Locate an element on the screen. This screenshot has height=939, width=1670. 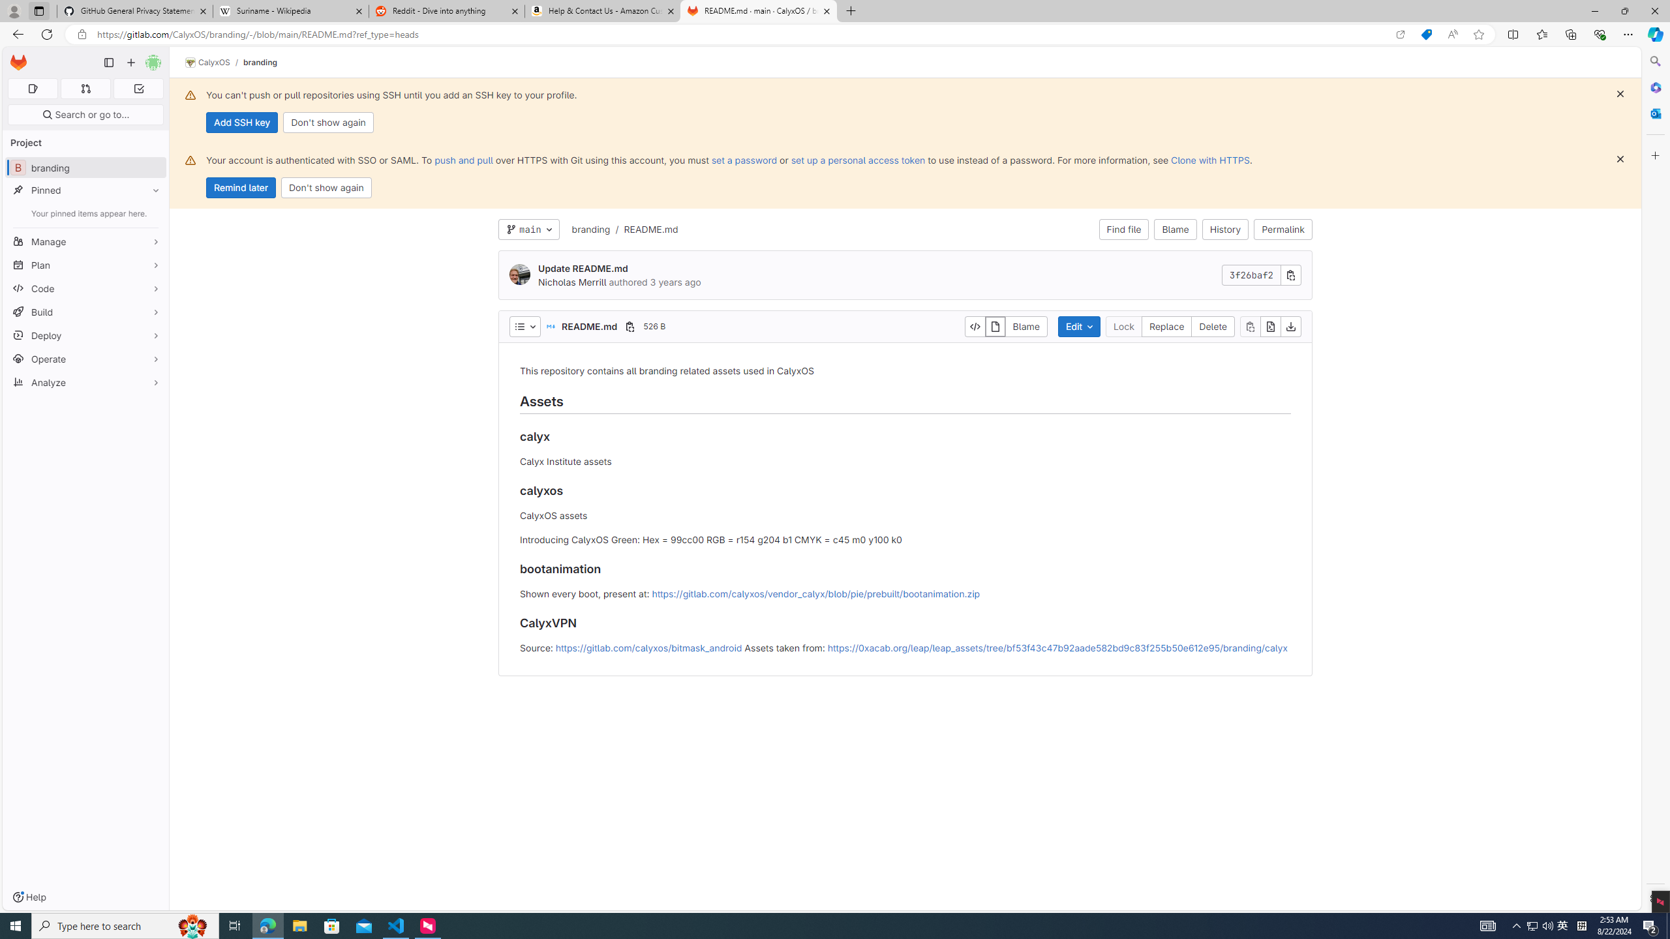
https://gitlab.com/calyxos/bitmask_android is located at coordinates (648, 647).